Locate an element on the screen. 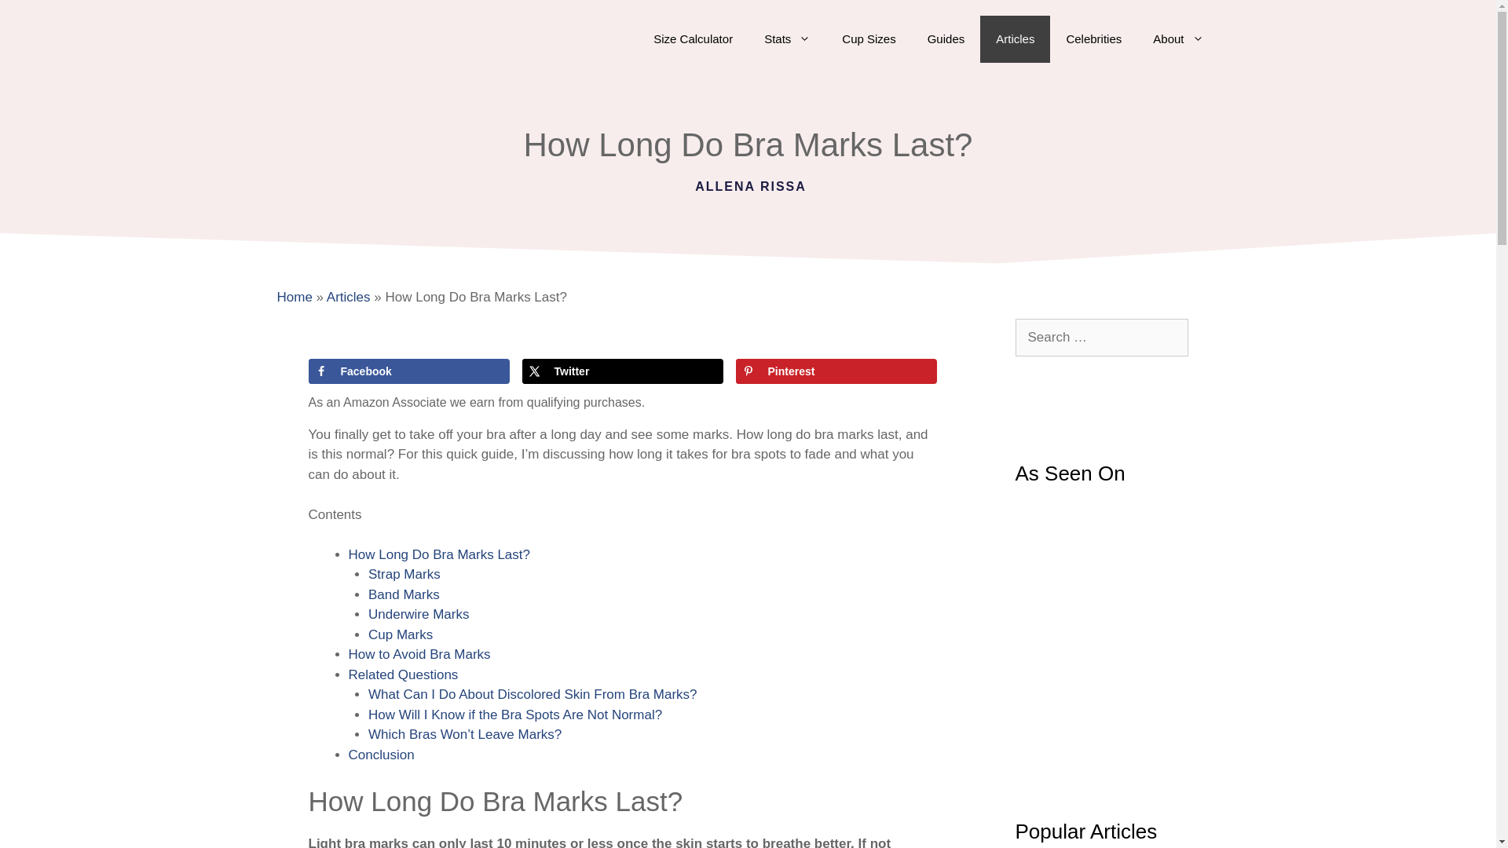  Strap Marks is located at coordinates (404, 574).